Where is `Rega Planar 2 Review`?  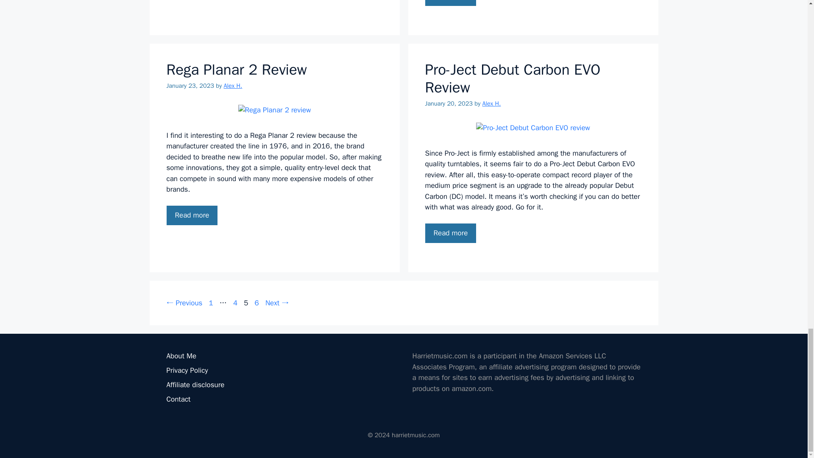
Rega Planar 2 Review is located at coordinates (192, 215).